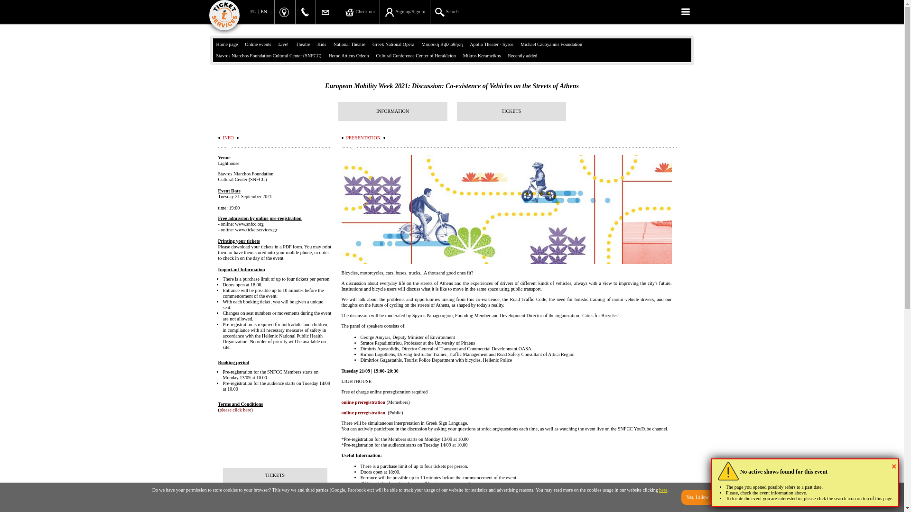 This screenshot has width=911, height=512. I want to click on Cultural Conference Center of Herakleion, so click(416, 55).